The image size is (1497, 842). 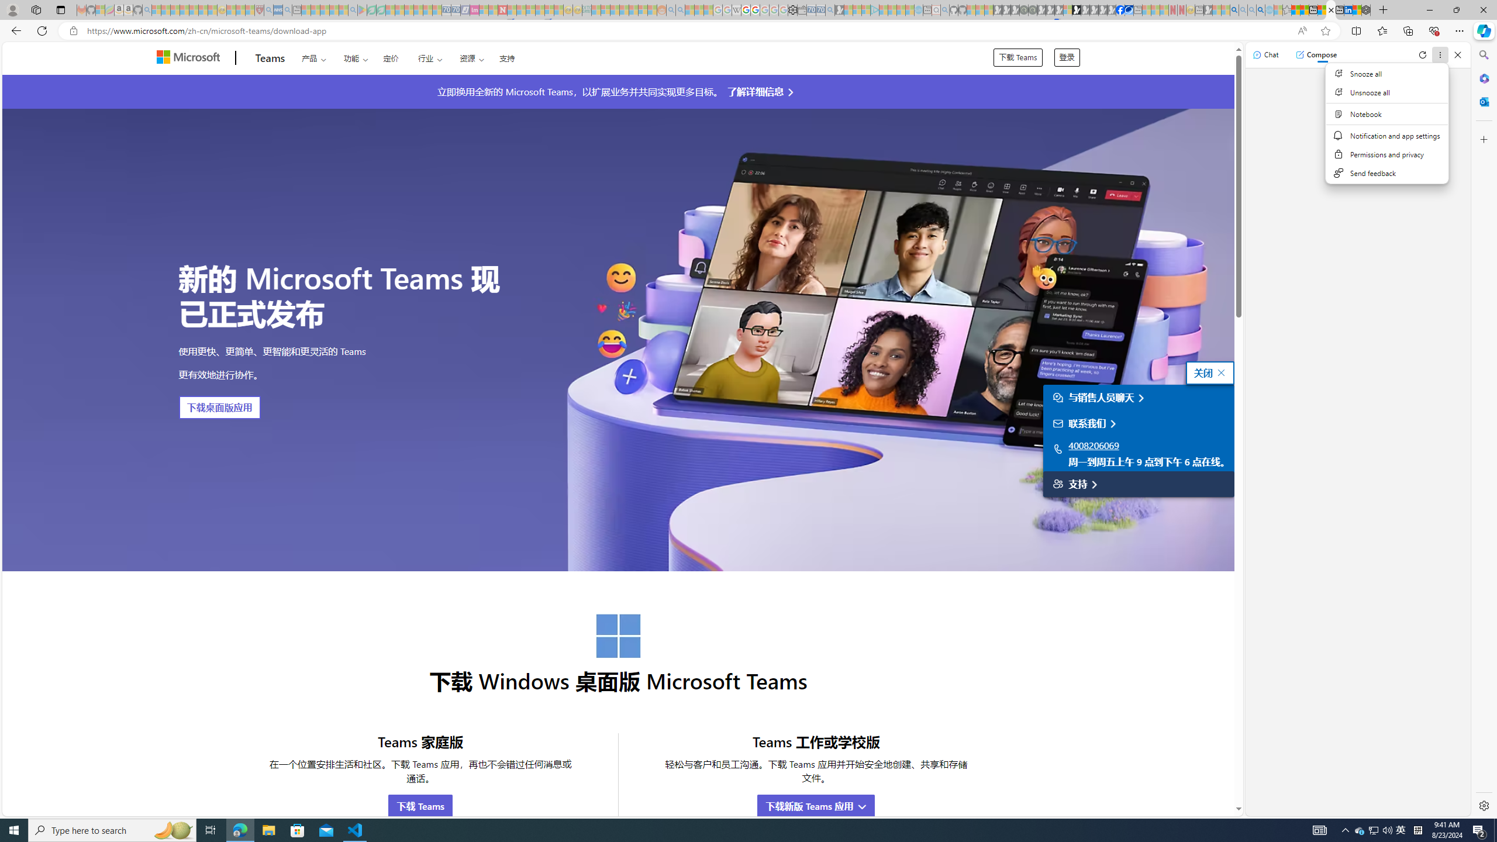 I want to click on google - Search - Sleeping, so click(x=352, y=10).